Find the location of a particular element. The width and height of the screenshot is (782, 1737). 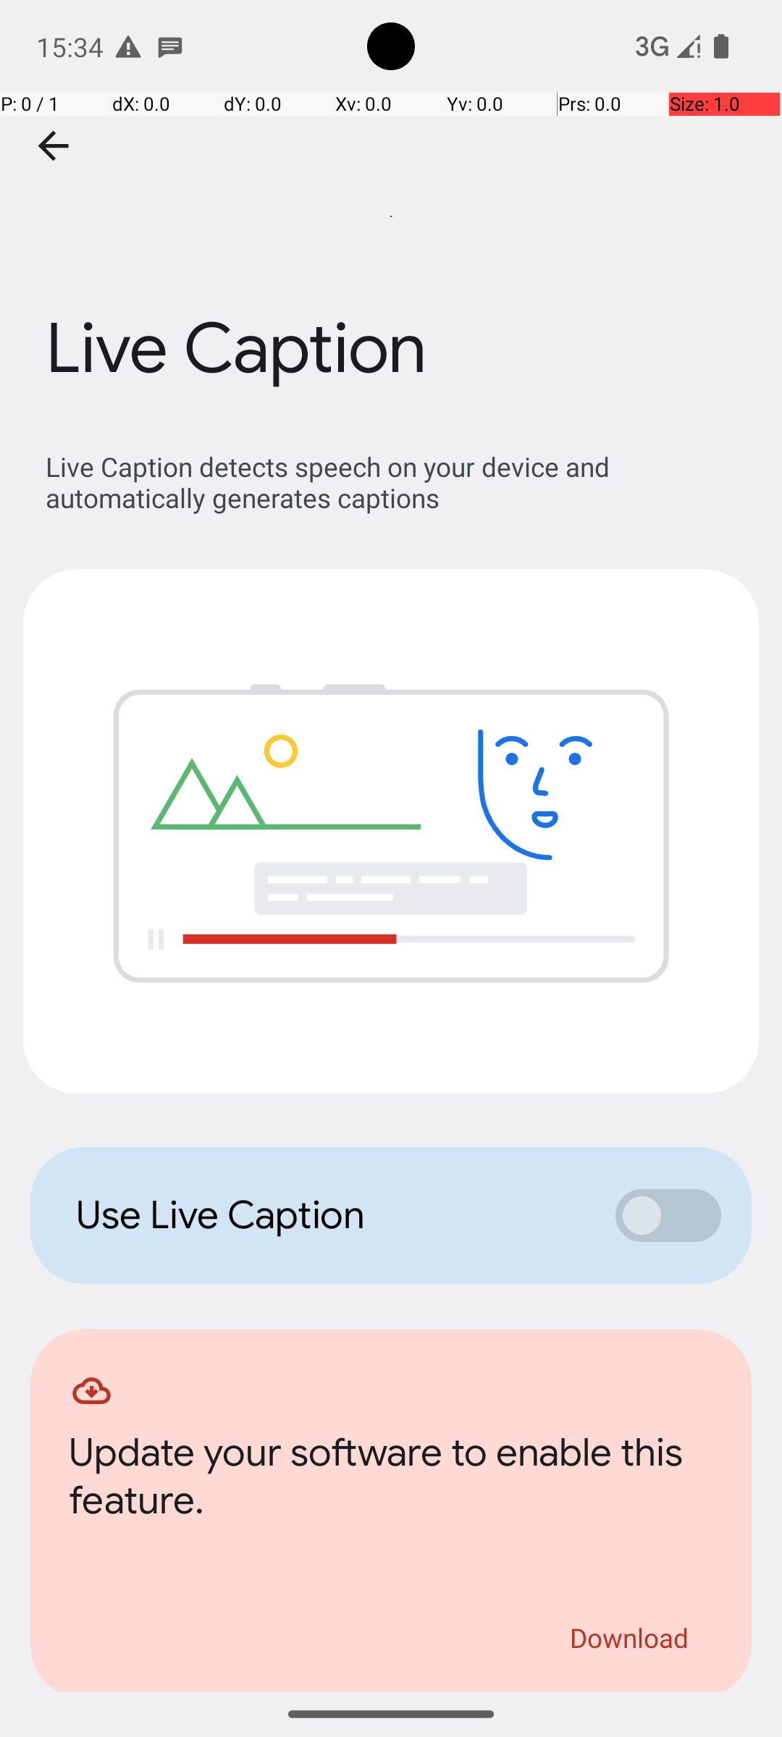

Download is located at coordinates (630, 1638).